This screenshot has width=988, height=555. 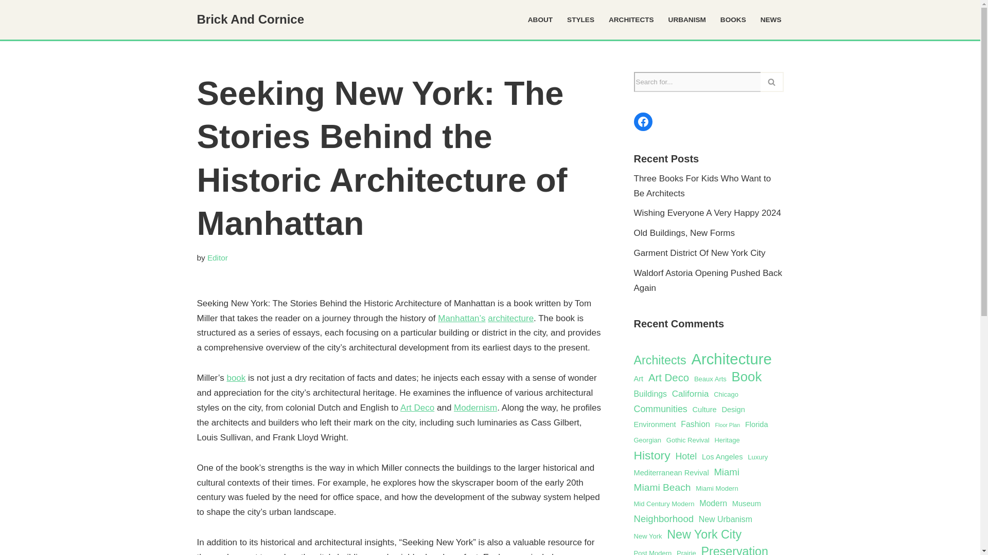 I want to click on Garment District Of New York City, so click(x=700, y=253).